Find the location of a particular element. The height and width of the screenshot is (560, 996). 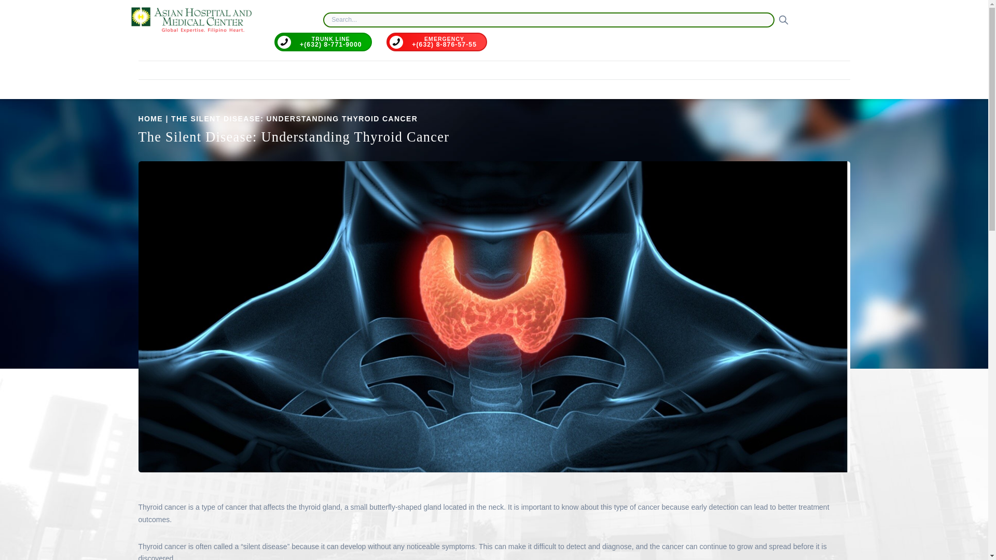

ONLINE SERVICES is located at coordinates (704, 71).